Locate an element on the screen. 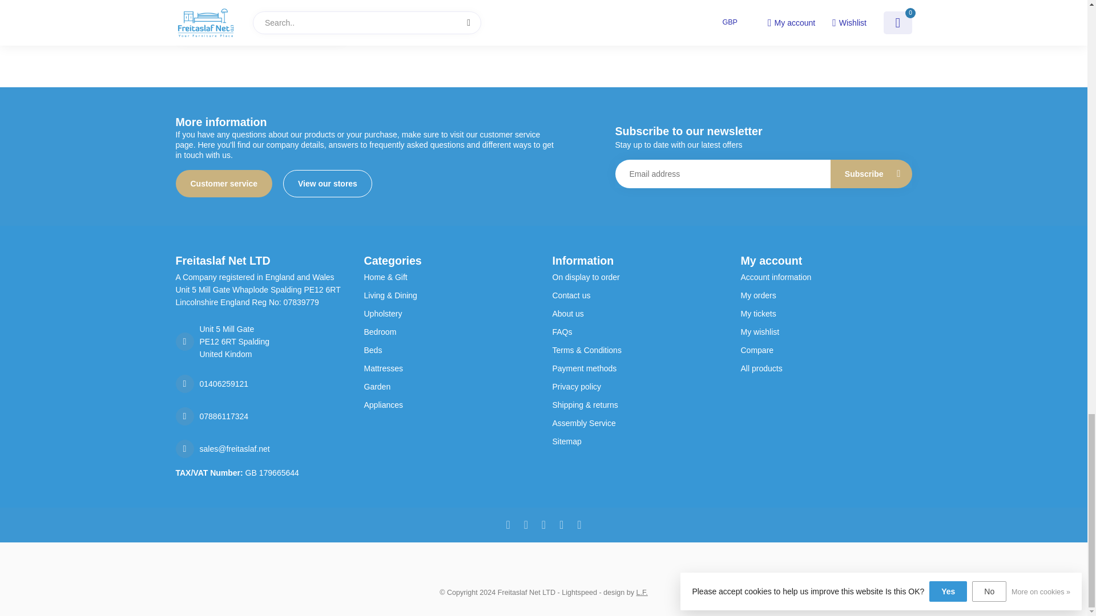 This screenshot has height=616, width=1096. Contact us is located at coordinates (638, 295).